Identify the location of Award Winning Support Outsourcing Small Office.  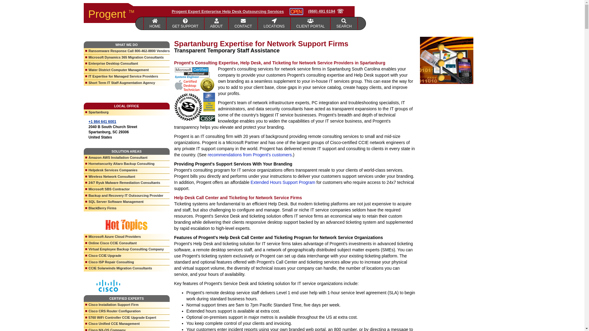
(217, 23).